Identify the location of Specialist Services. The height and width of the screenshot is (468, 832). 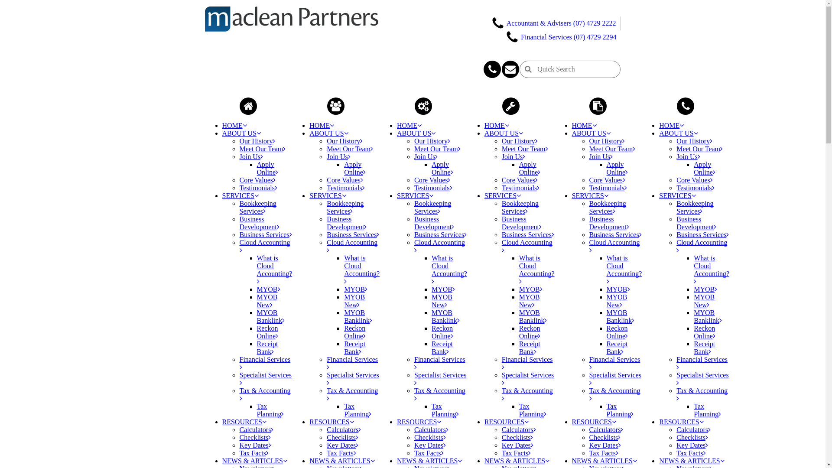
(615, 379).